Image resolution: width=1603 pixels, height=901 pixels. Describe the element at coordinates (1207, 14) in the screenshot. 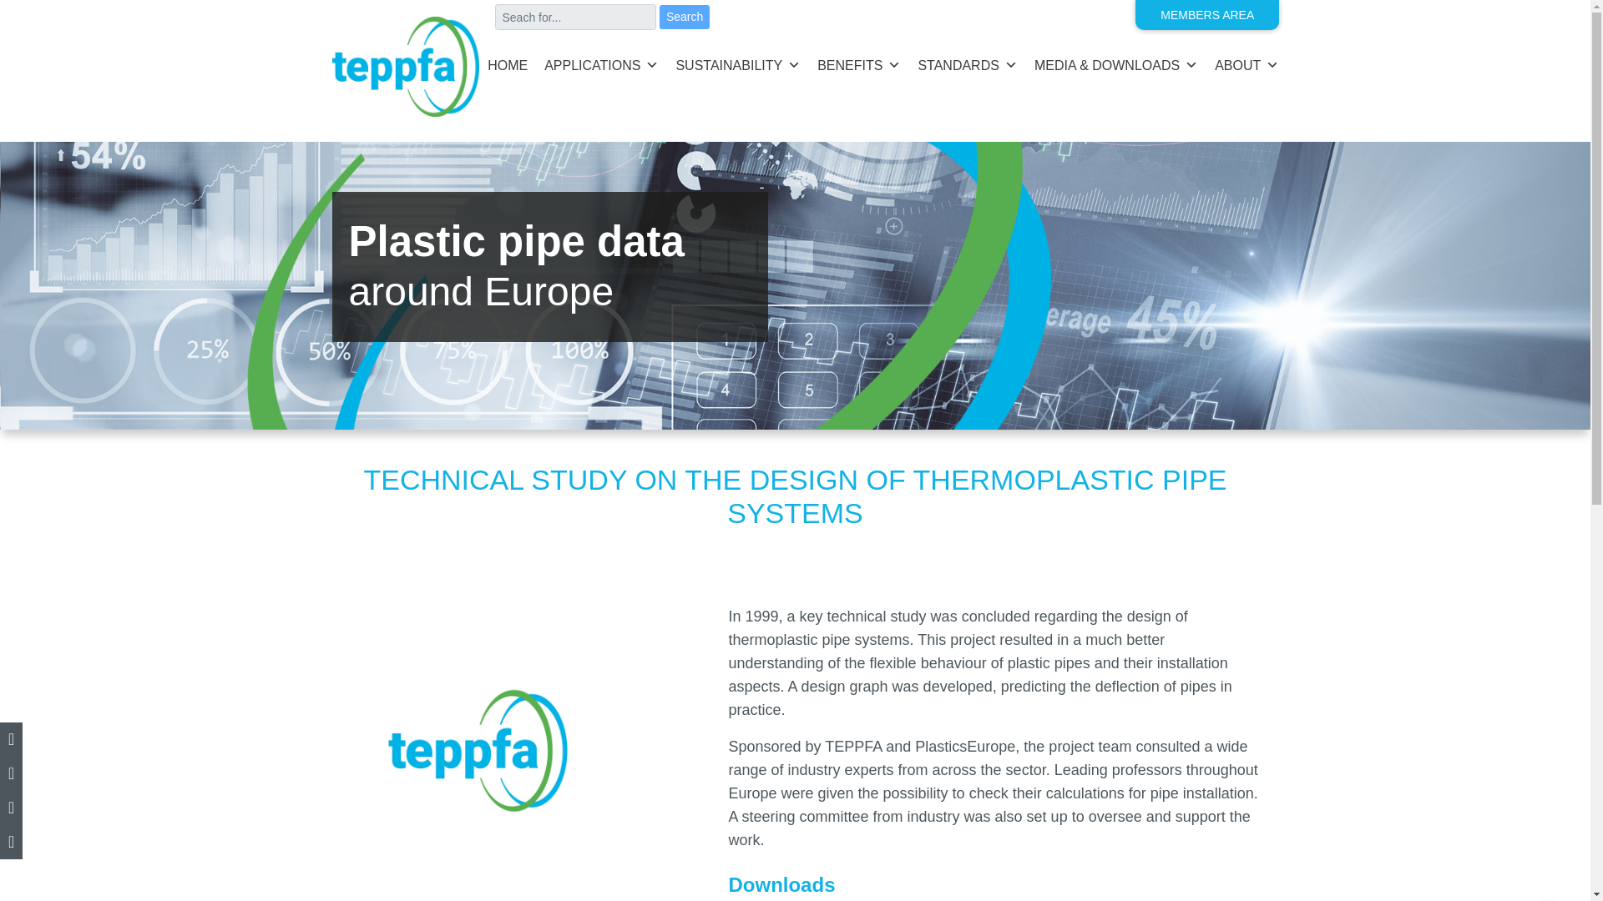

I see `MEMBERS AREA` at that location.